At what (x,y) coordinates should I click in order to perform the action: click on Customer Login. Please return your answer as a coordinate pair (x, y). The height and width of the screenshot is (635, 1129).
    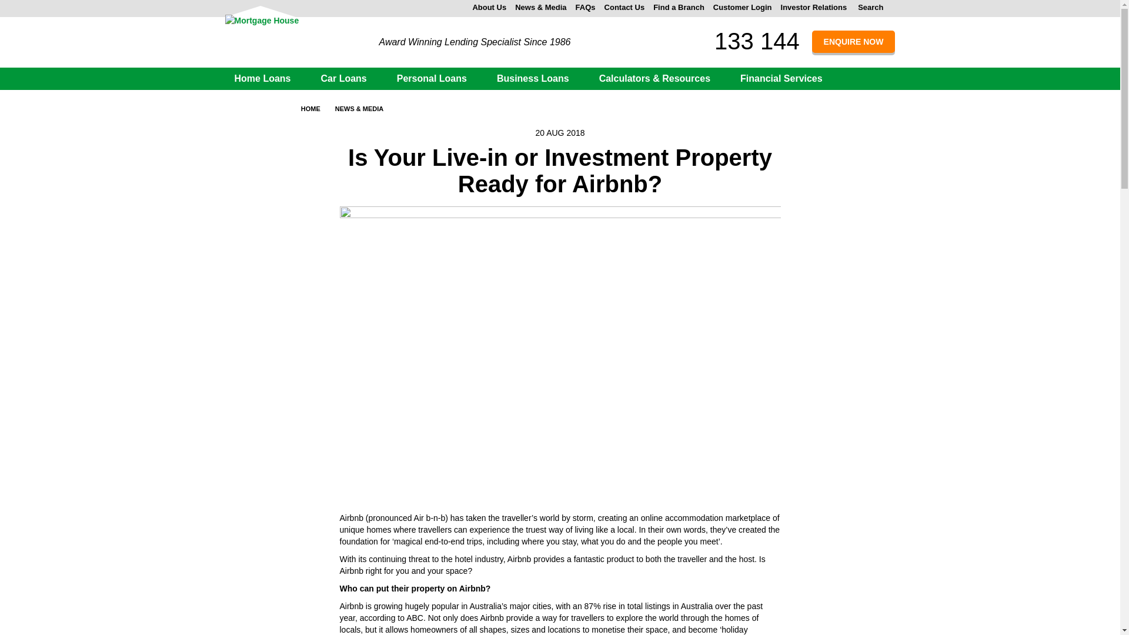
    Looking at the image, I should click on (743, 7).